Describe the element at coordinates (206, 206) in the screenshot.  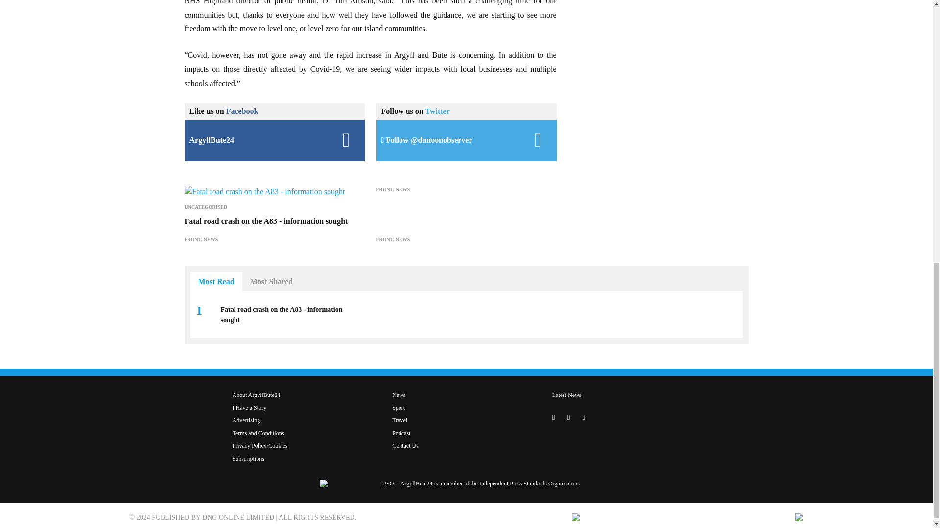
I see `UNCATEGORISED` at that location.